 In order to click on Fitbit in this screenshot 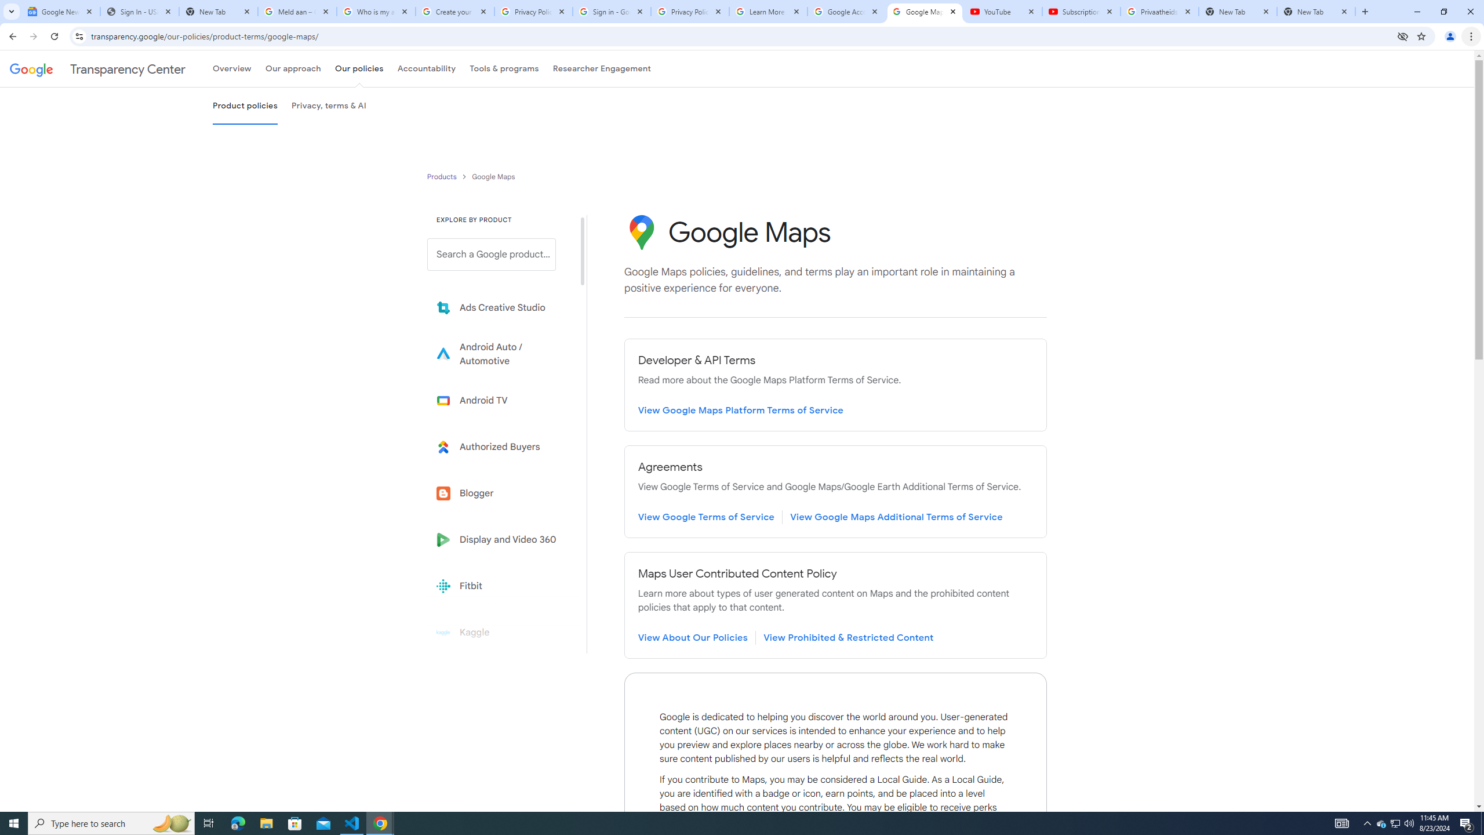, I will do `click(500, 586)`.